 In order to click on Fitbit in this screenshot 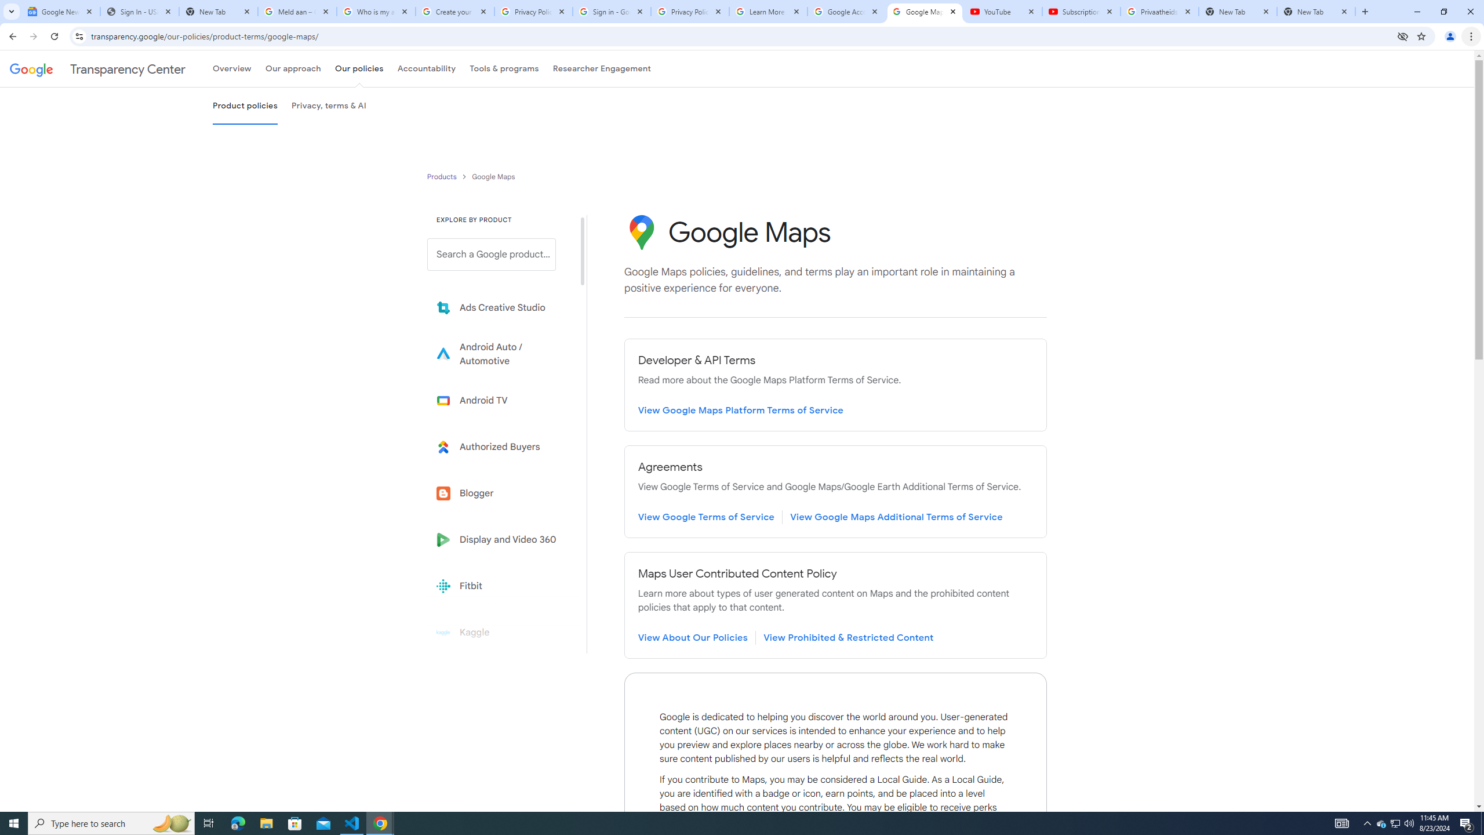, I will do `click(500, 586)`.